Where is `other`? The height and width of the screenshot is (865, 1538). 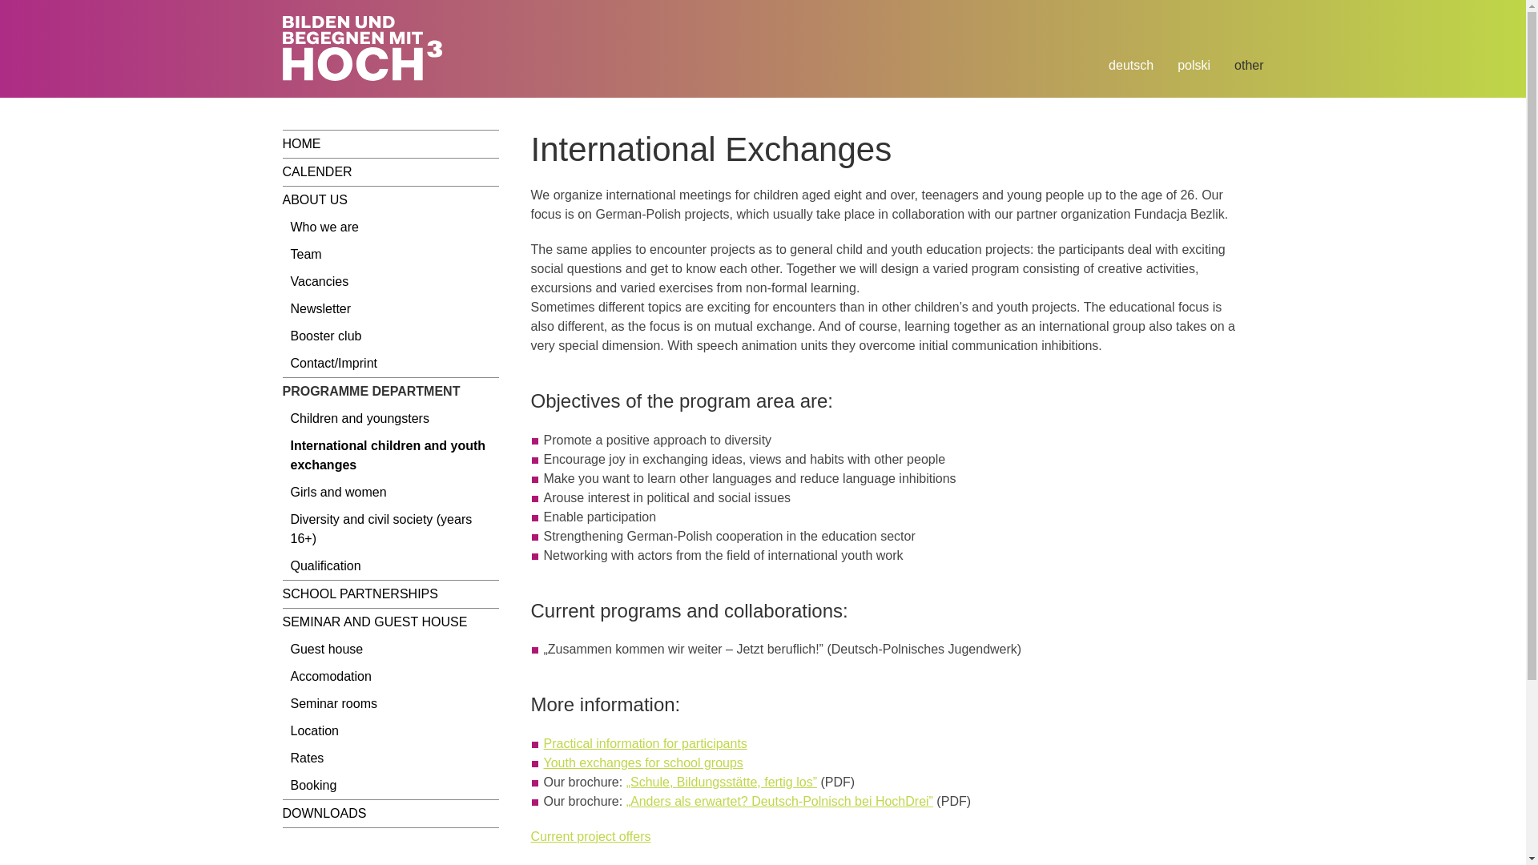 other is located at coordinates (1248, 66).